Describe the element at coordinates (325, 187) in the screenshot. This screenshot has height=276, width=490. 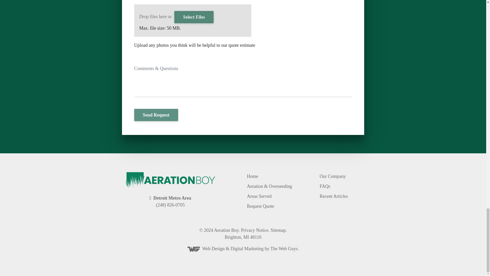
I see `FAQs` at that location.